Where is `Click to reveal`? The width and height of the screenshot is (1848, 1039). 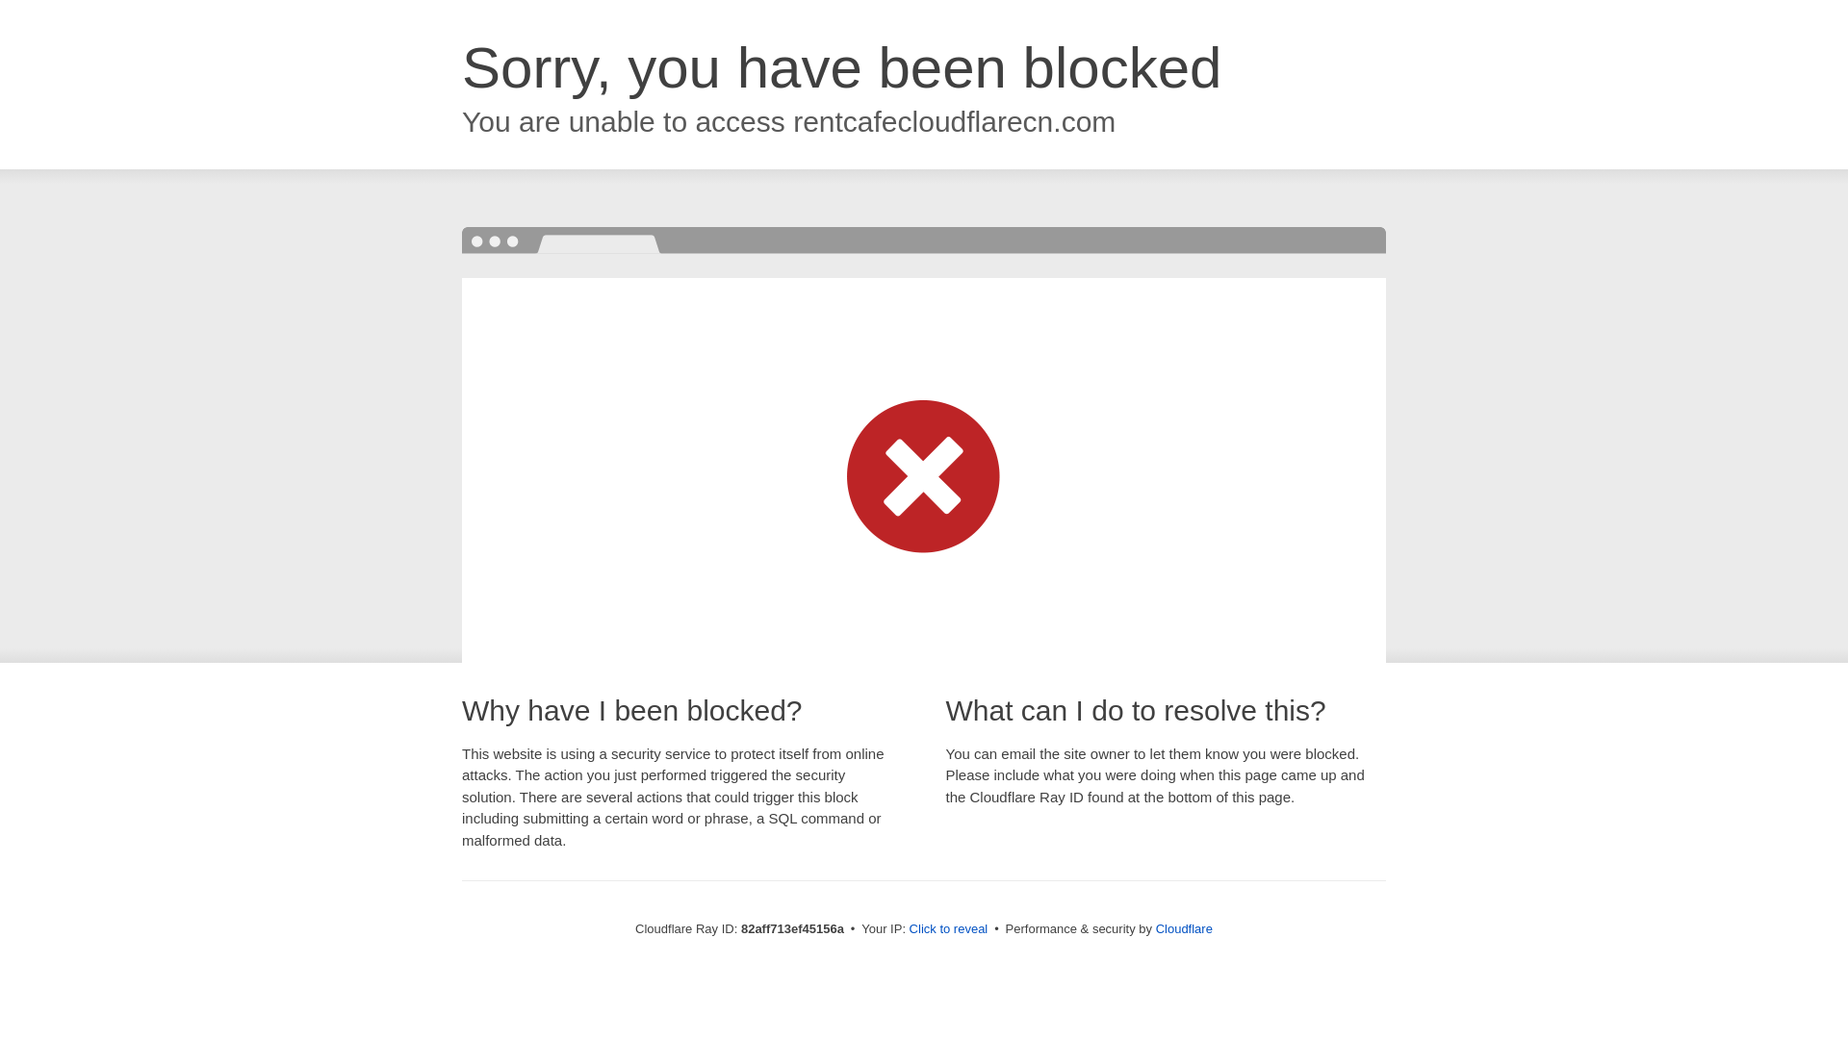
Click to reveal is located at coordinates (949, 929).